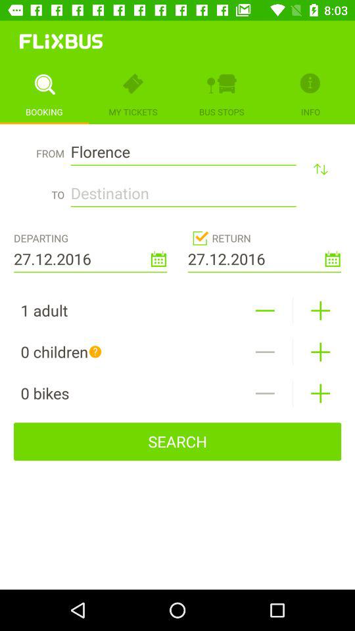 This screenshot has height=631, width=355. Describe the element at coordinates (264, 393) in the screenshot. I see `toggle the bike quantity` at that location.